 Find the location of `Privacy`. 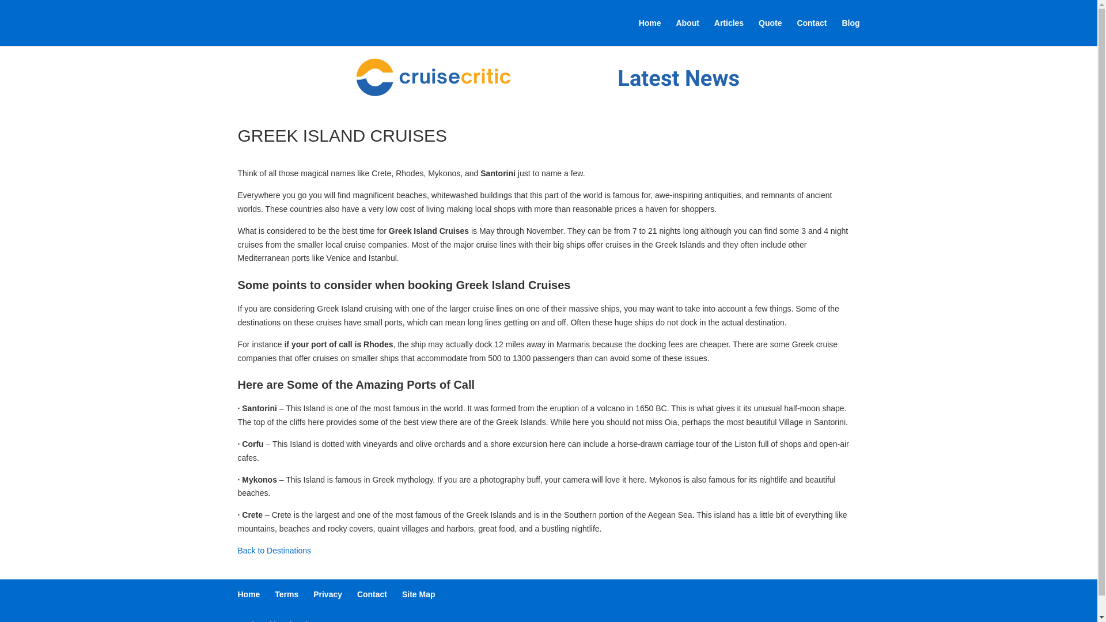

Privacy is located at coordinates (327, 594).